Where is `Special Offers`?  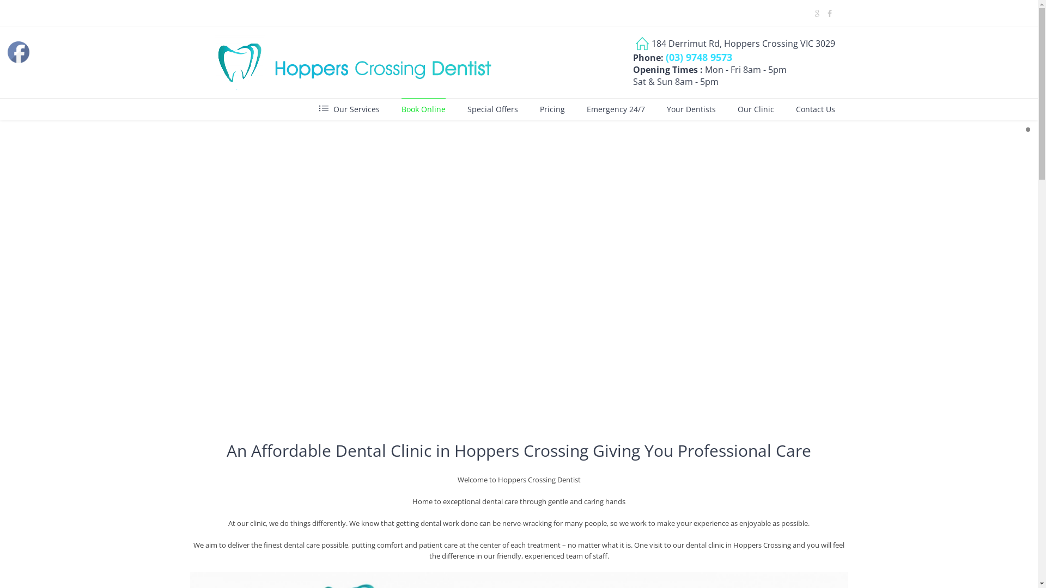 Special Offers is located at coordinates (492, 109).